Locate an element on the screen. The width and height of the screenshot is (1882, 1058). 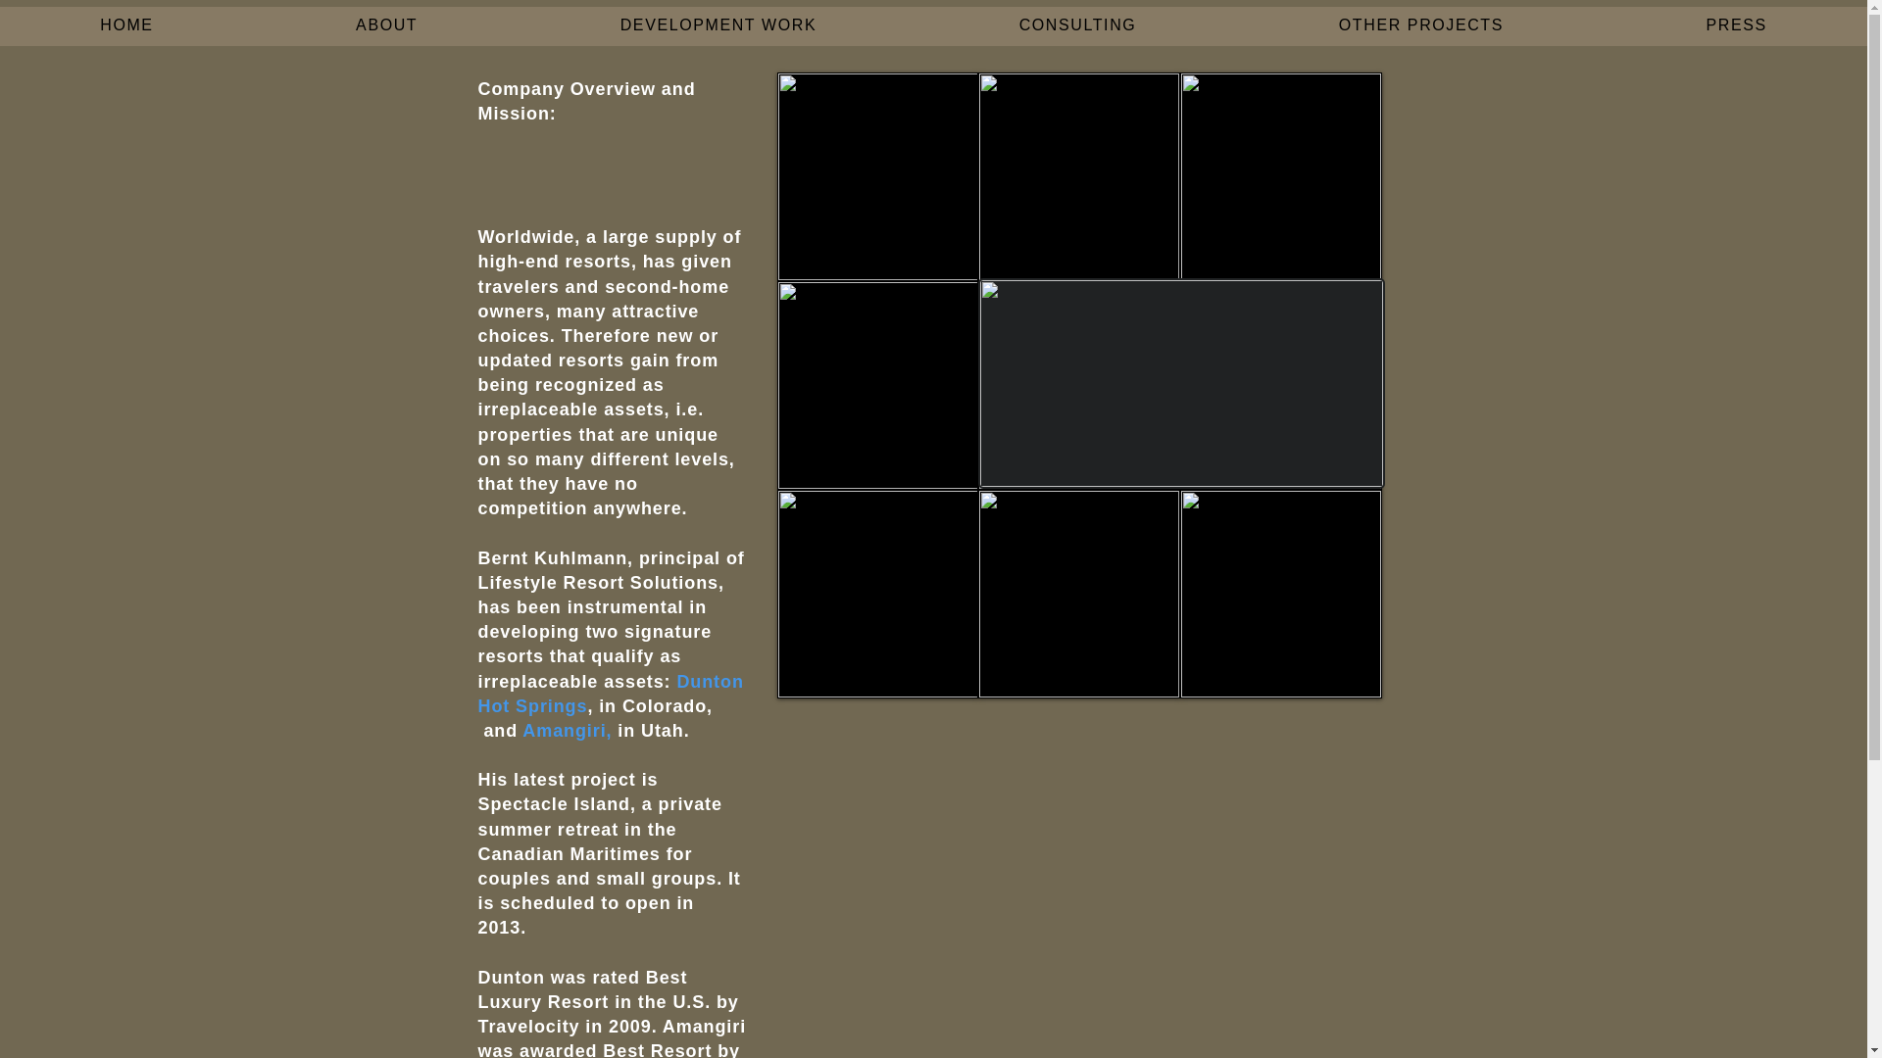
HOME is located at coordinates (127, 25).